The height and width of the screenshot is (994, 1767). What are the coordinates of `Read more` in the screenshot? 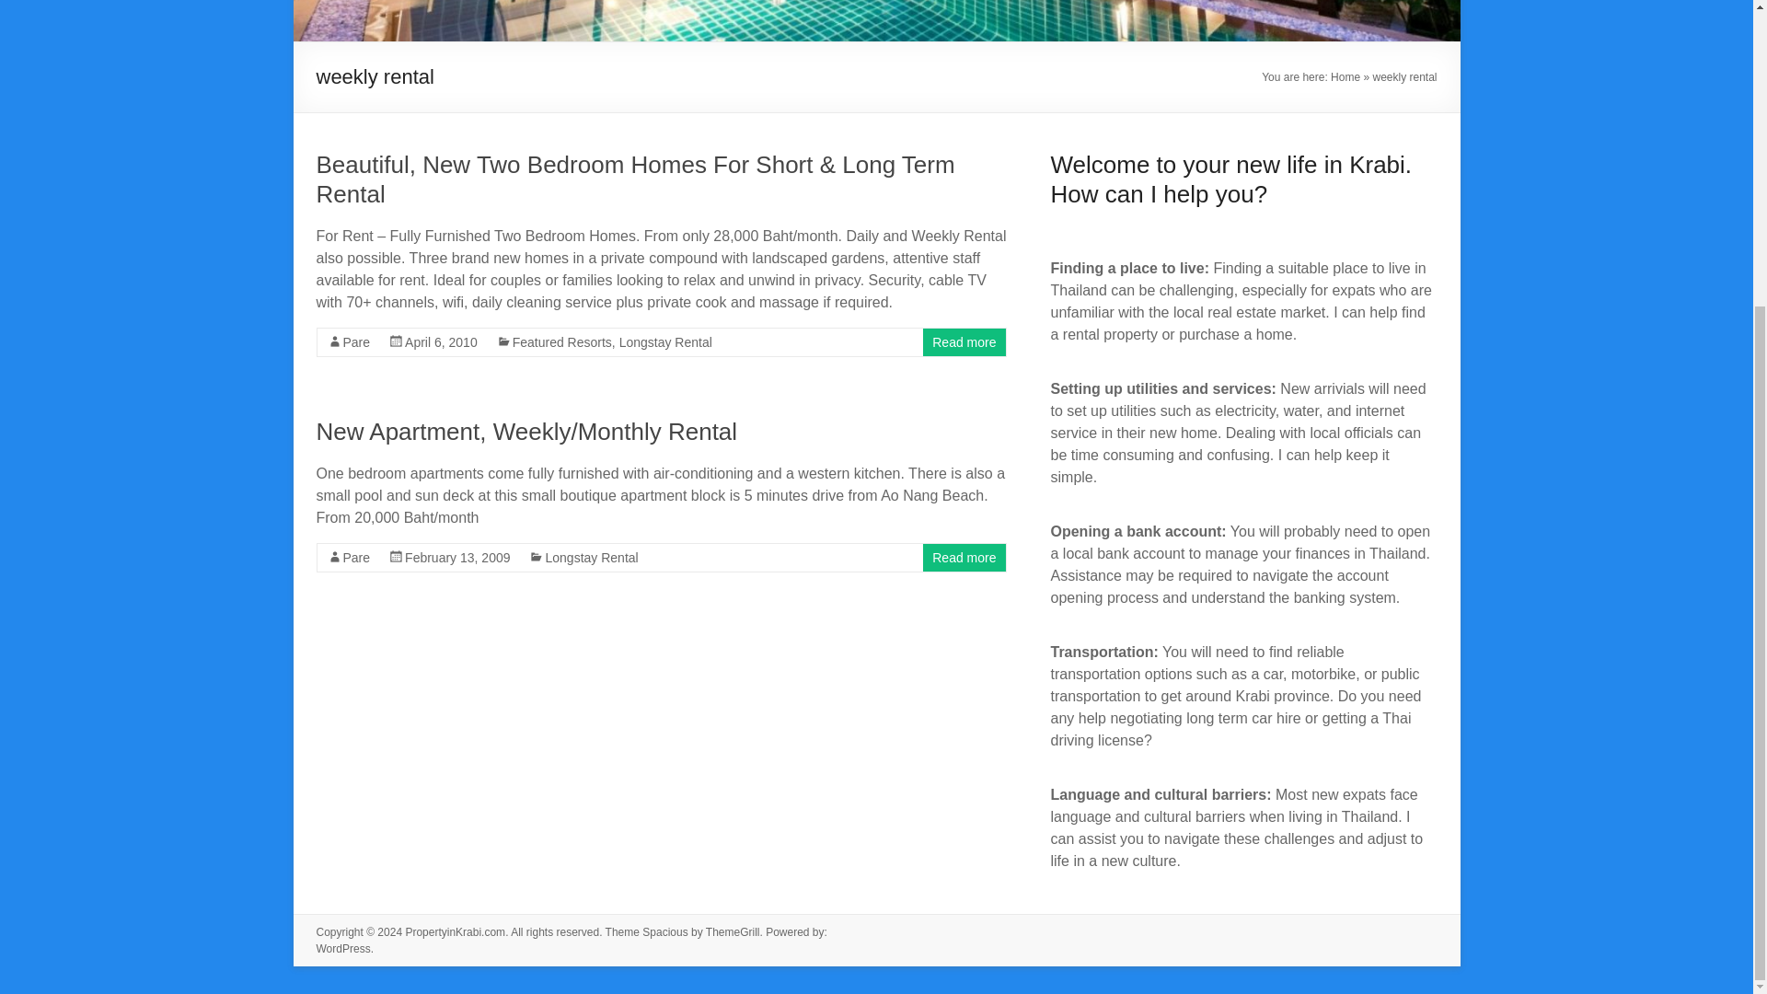 It's located at (964, 558).